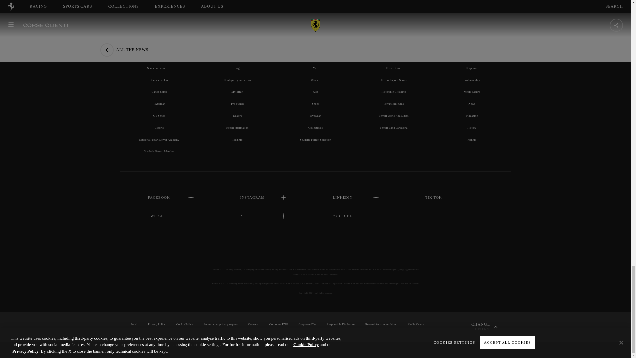  Describe the element at coordinates (237, 80) in the screenshot. I see `Configure your Ferrari` at that location.